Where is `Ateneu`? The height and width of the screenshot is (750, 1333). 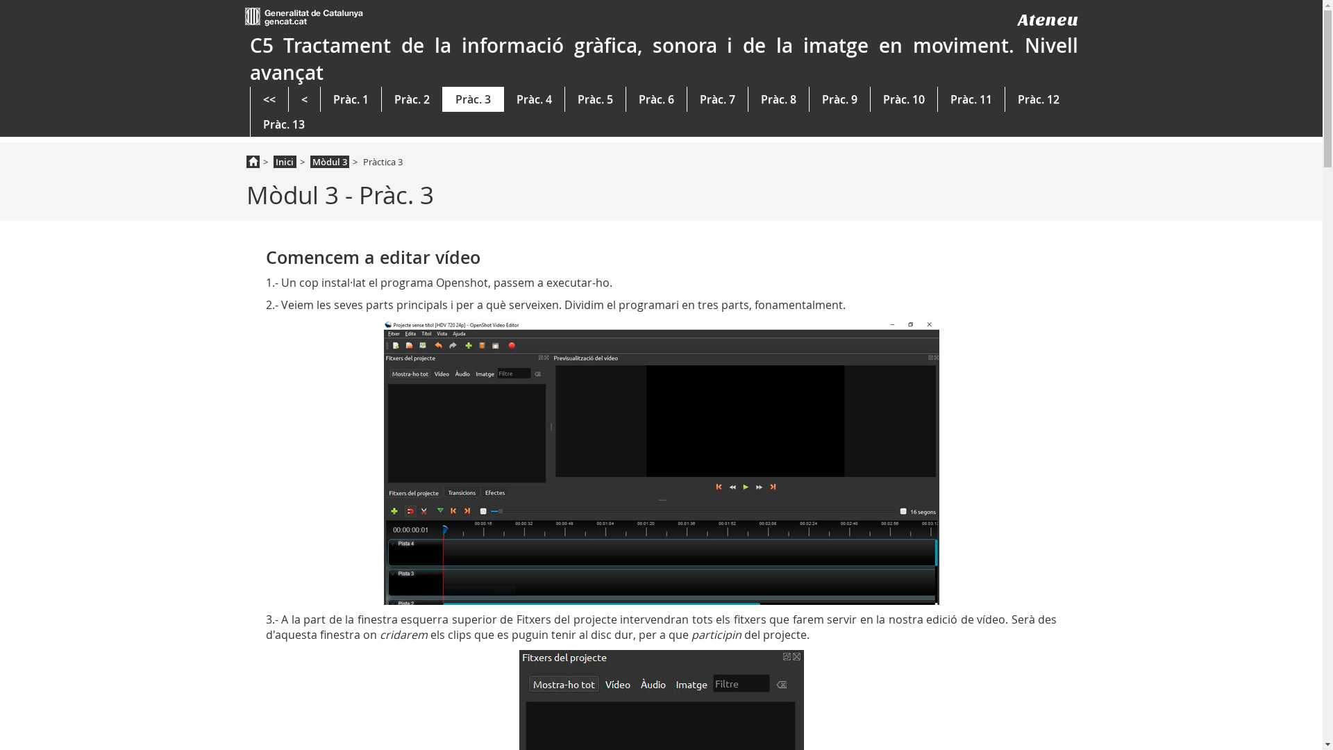 Ateneu is located at coordinates (1048, 19).